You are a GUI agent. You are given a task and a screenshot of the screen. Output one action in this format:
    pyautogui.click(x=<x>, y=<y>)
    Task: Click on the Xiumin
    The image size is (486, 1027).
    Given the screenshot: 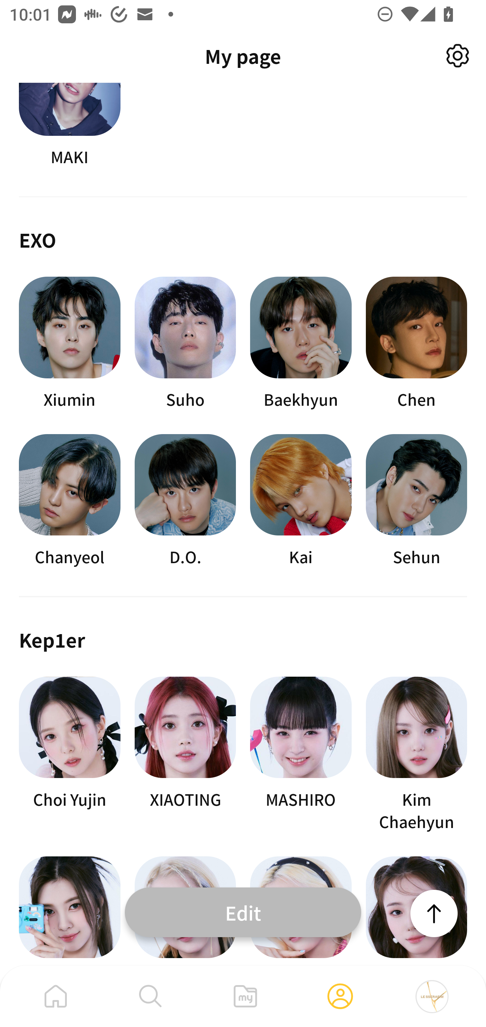 What is the action you would take?
    pyautogui.click(x=70, y=343)
    